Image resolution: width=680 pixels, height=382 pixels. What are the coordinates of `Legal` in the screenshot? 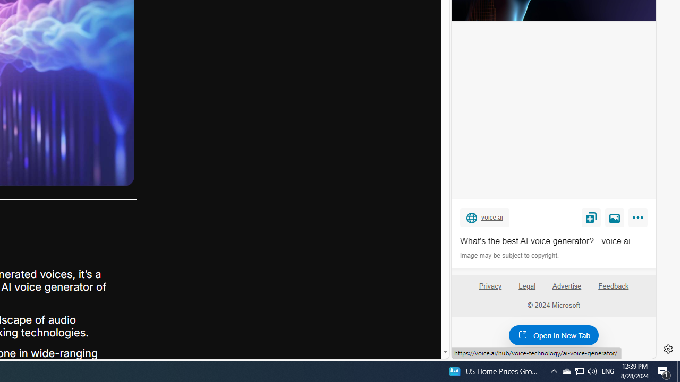 It's located at (527, 290).